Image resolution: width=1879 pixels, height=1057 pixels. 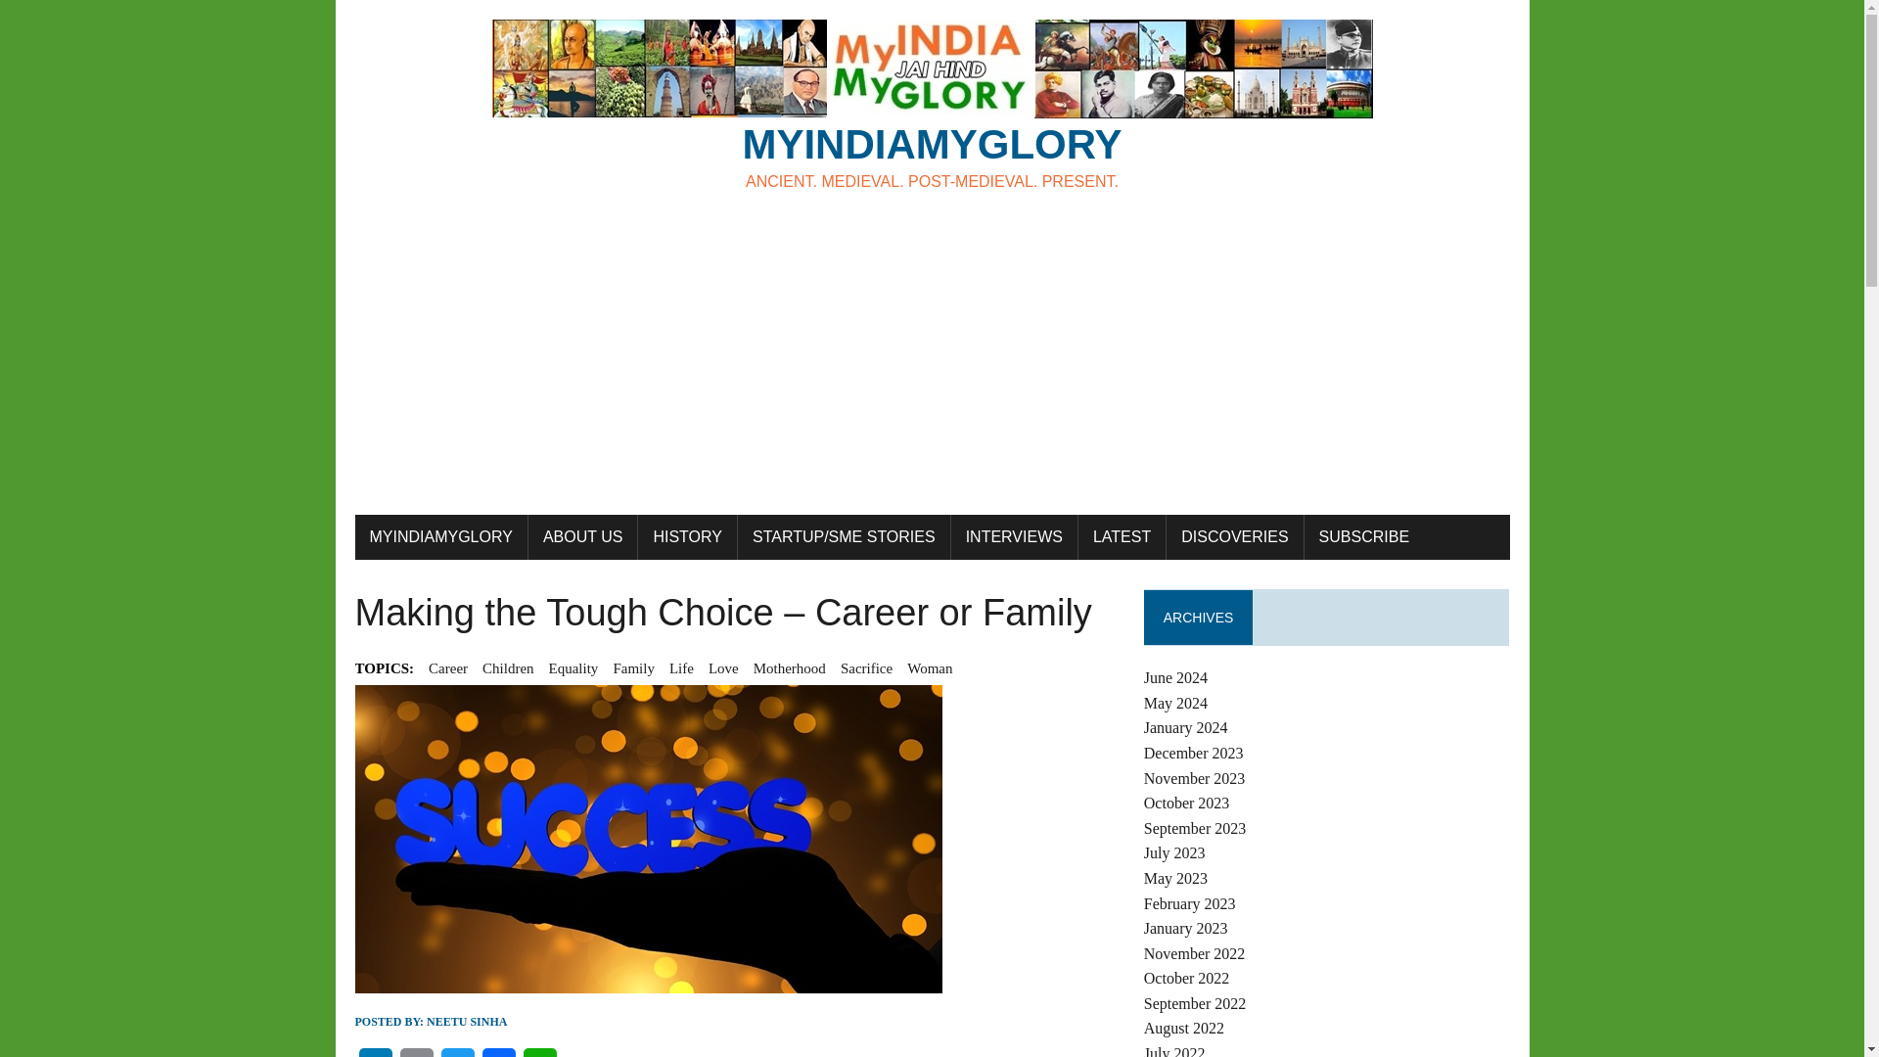 What do you see at coordinates (932, 106) in the screenshot?
I see `Facebook` at bounding box center [932, 106].